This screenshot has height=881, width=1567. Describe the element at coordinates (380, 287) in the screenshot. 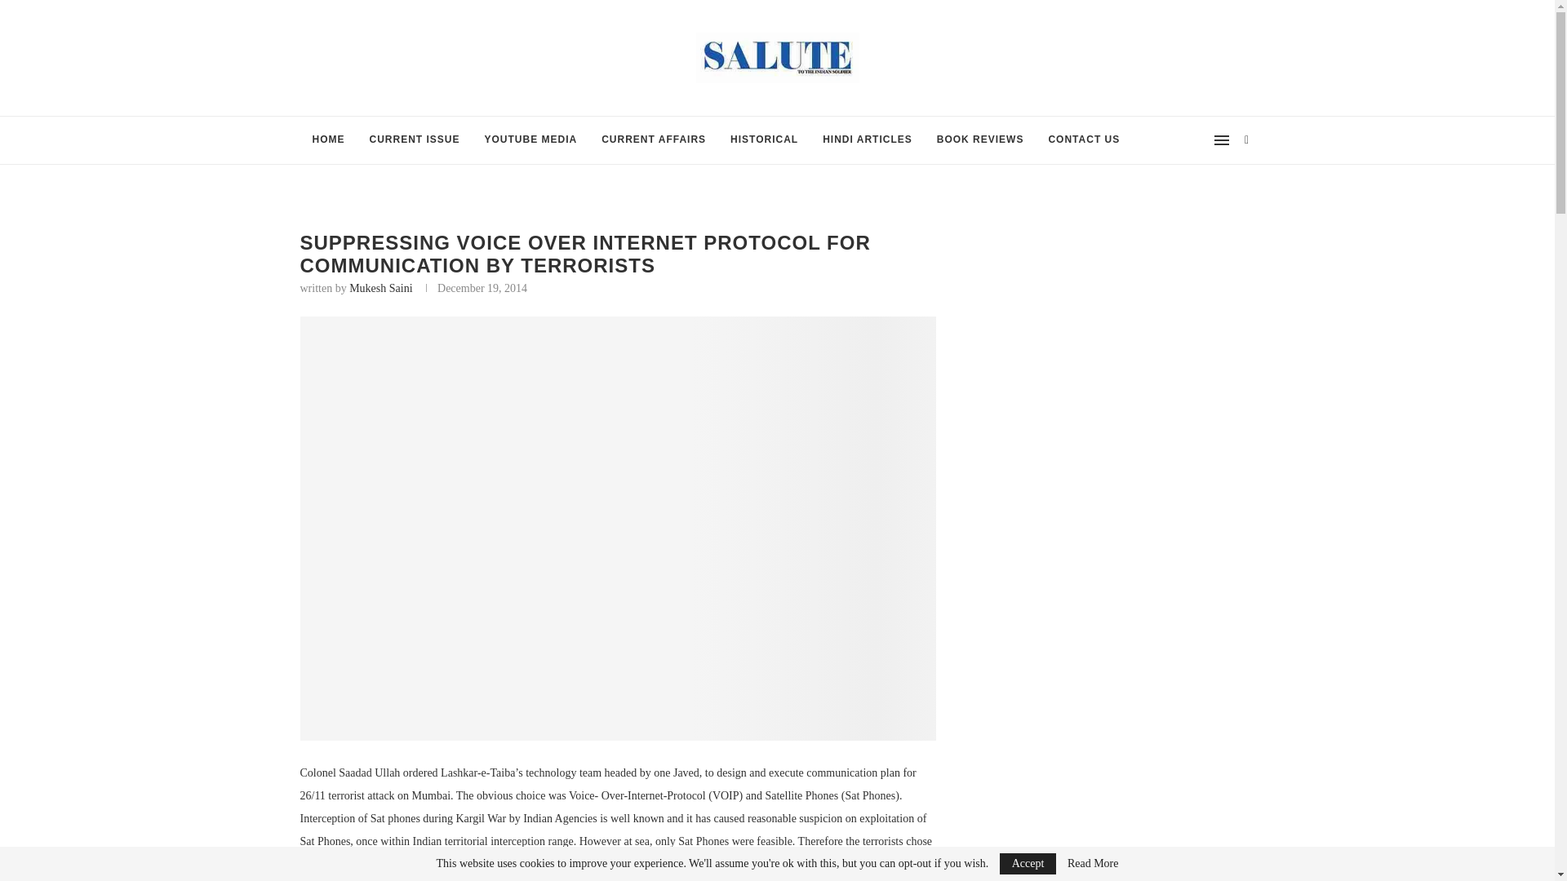

I see `Mukesh Saini` at that location.